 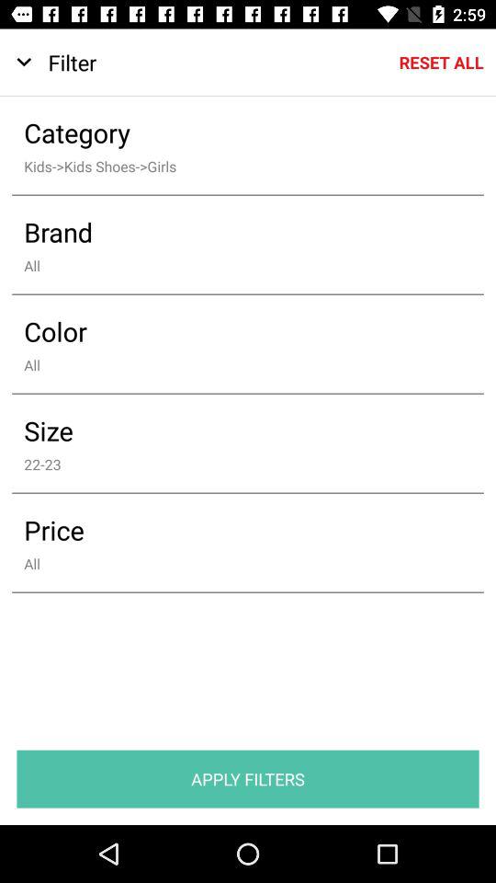 What do you see at coordinates (441, 63) in the screenshot?
I see `select reset all icon` at bounding box center [441, 63].